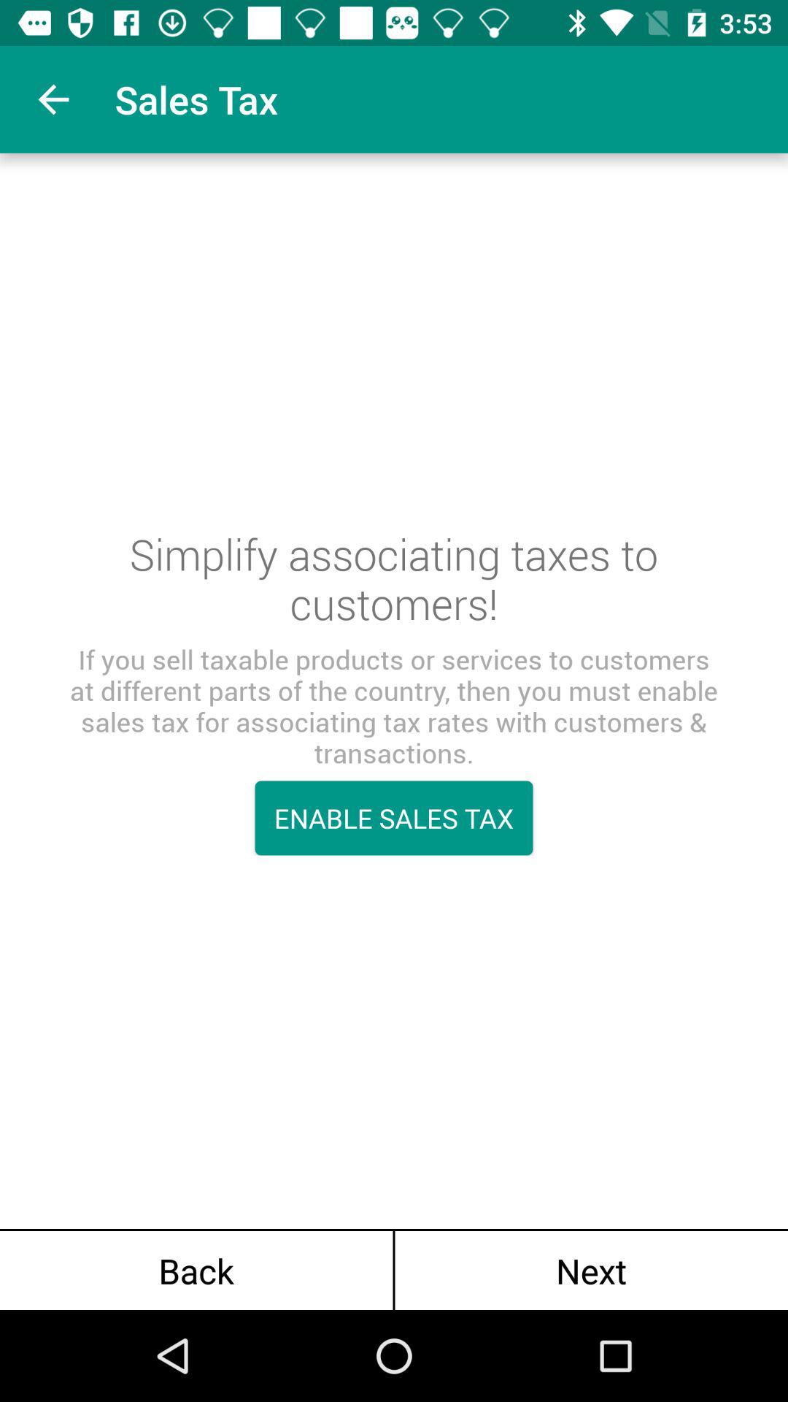 This screenshot has height=1402, width=788. I want to click on scroll to back, so click(196, 1271).